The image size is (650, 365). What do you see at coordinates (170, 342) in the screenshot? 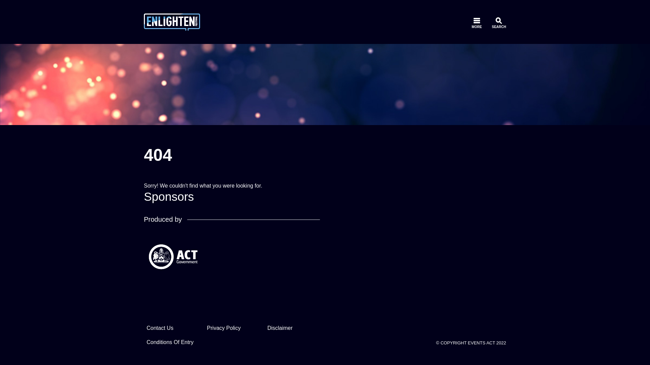
I see `Conditions Of Entry` at bounding box center [170, 342].